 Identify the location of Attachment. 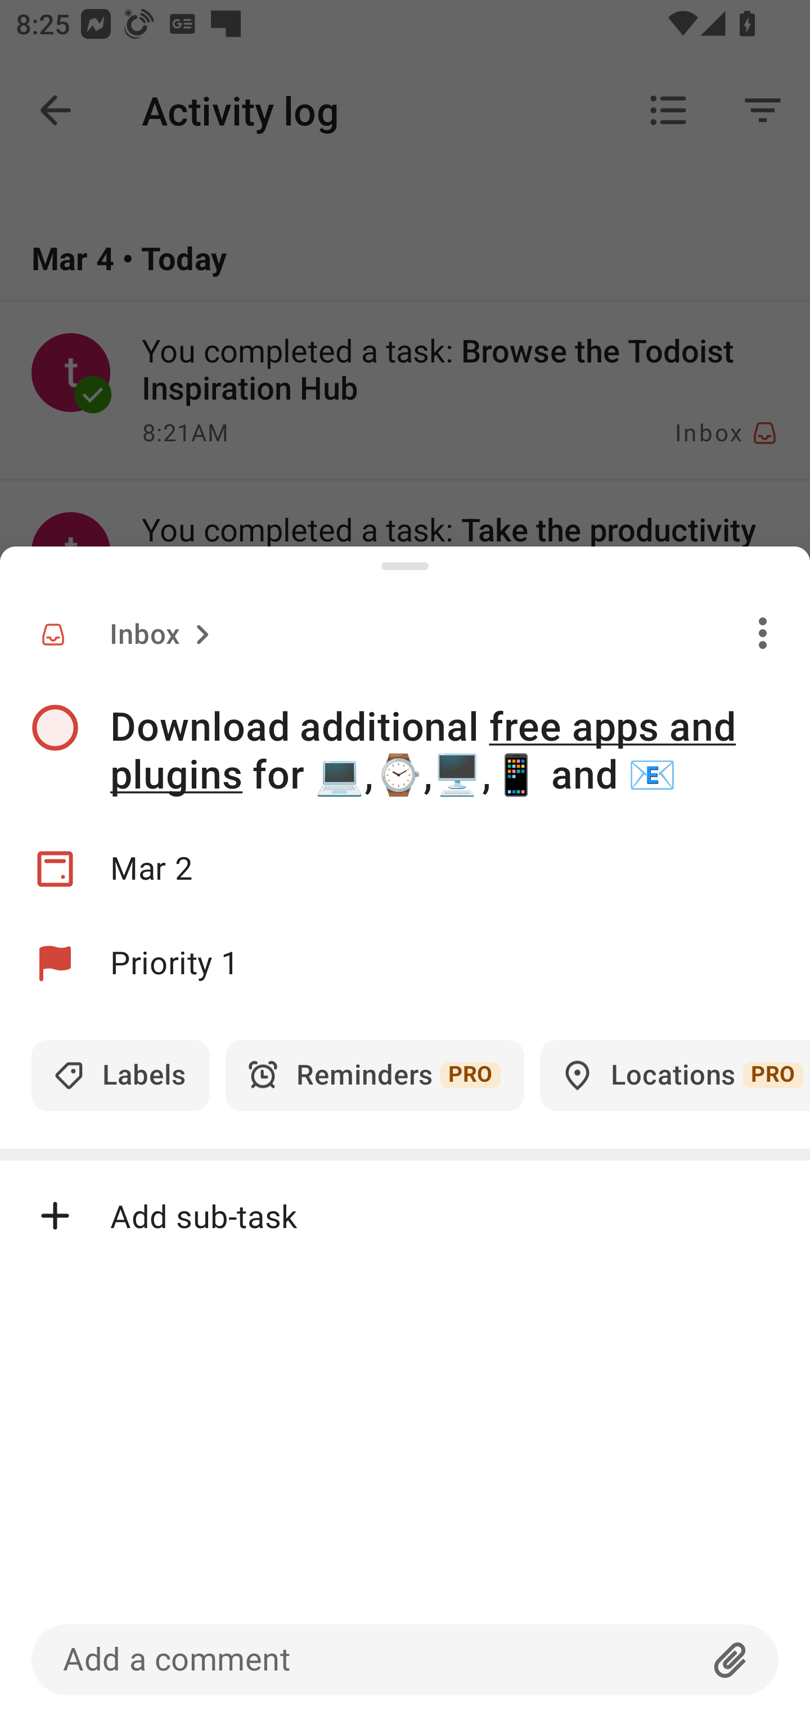
(731, 1659).